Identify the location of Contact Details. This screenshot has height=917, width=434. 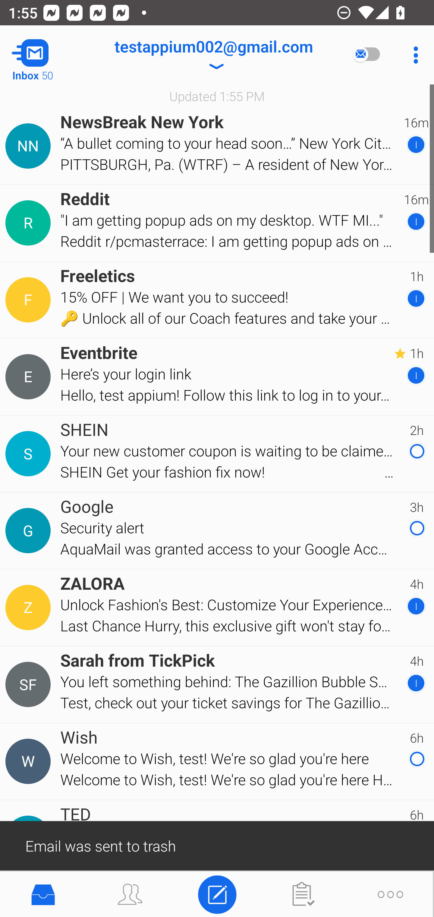
(30, 377).